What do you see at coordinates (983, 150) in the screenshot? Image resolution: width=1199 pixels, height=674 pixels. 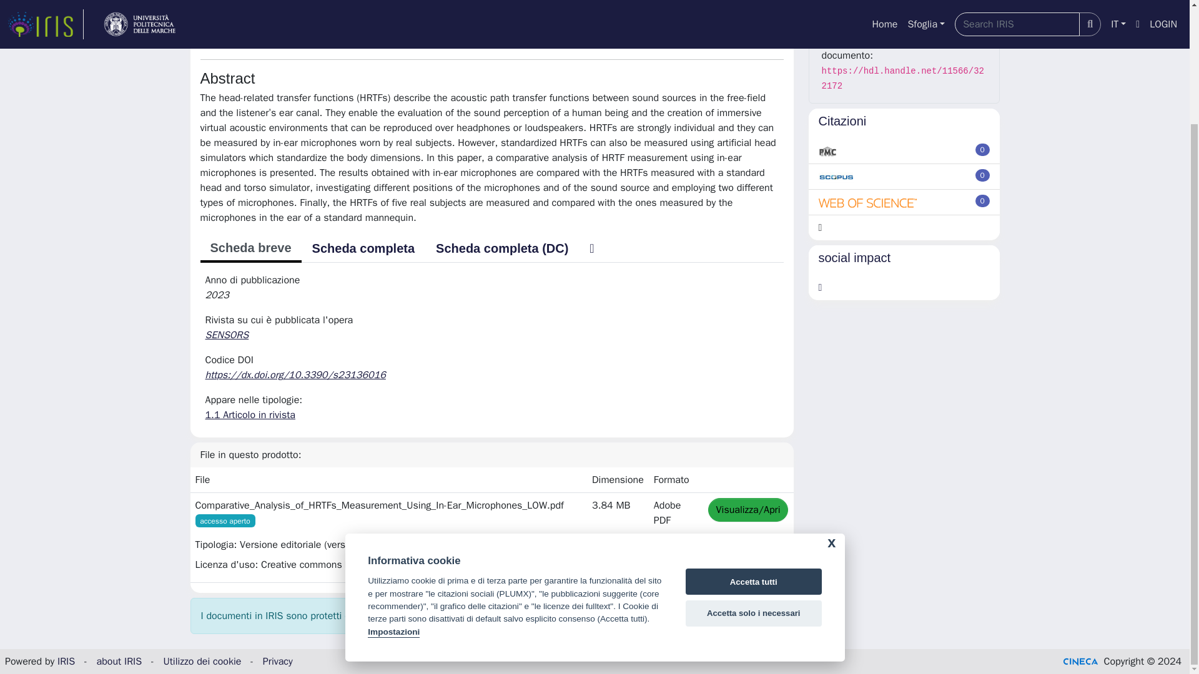 I see `aggiornato in data 17-05-2024 10:11` at bounding box center [983, 150].